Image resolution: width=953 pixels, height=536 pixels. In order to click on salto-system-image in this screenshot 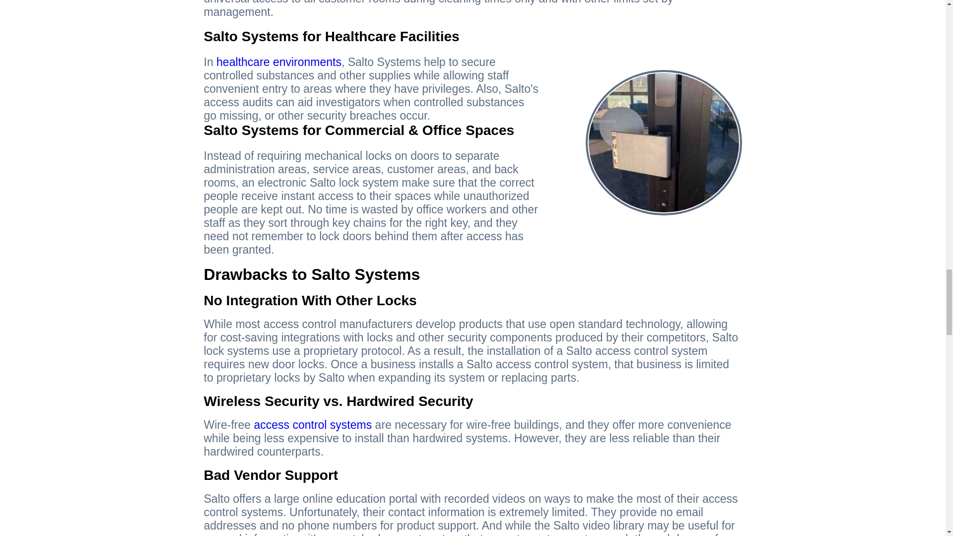, I will do `click(664, 143)`.